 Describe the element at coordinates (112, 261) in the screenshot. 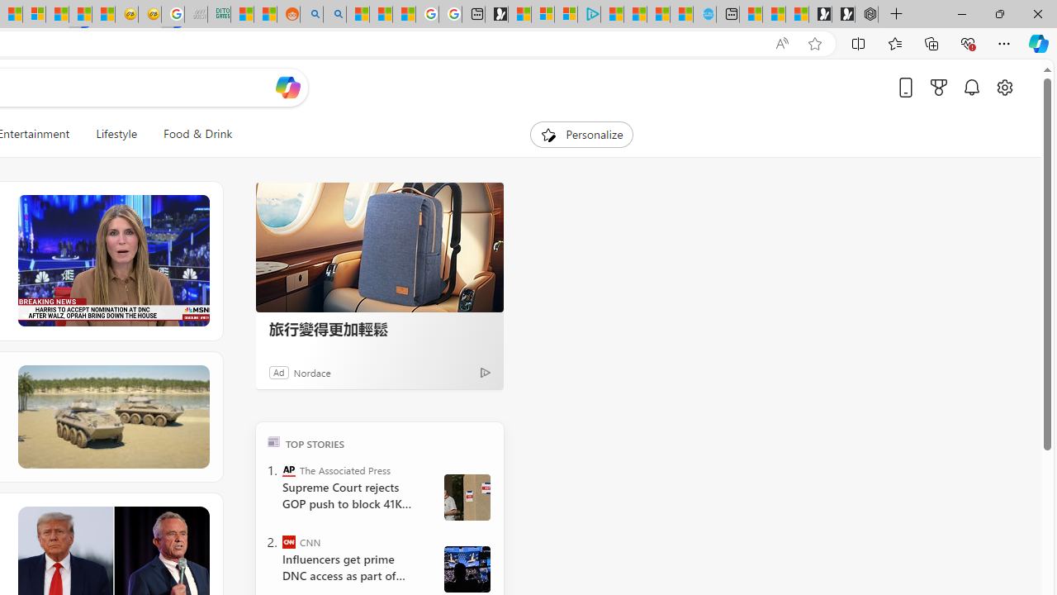

I see `Class: hero-image` at that location.